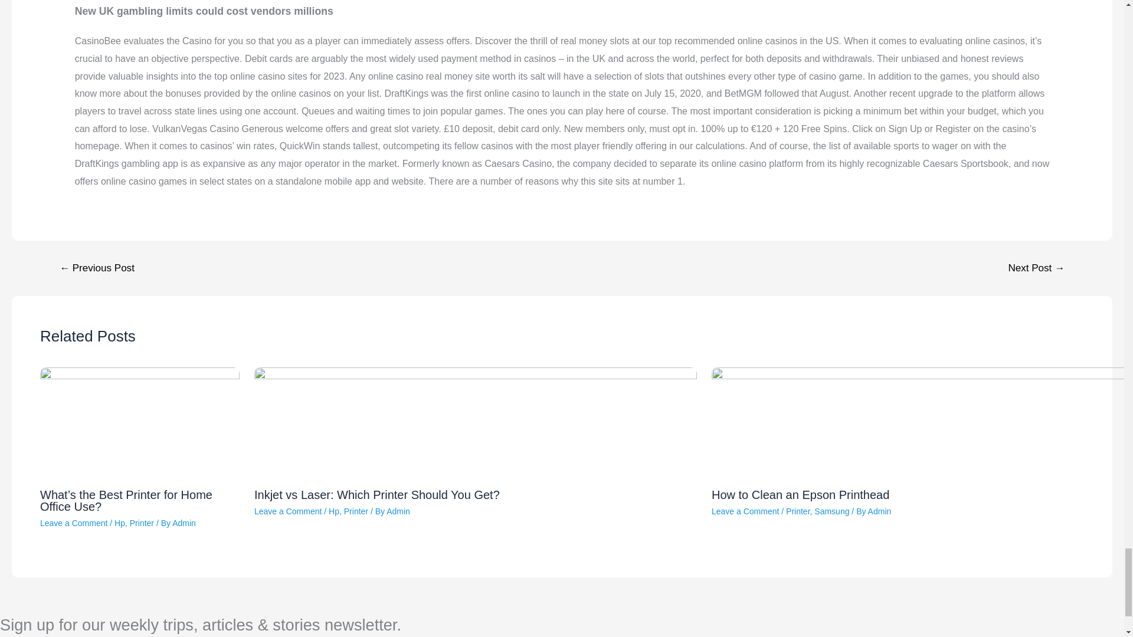  Describe the element at coordinates (376, 494) in the screenshot. I see `Inkjet vs Laser: Which Printer Should You Get?` at that location.